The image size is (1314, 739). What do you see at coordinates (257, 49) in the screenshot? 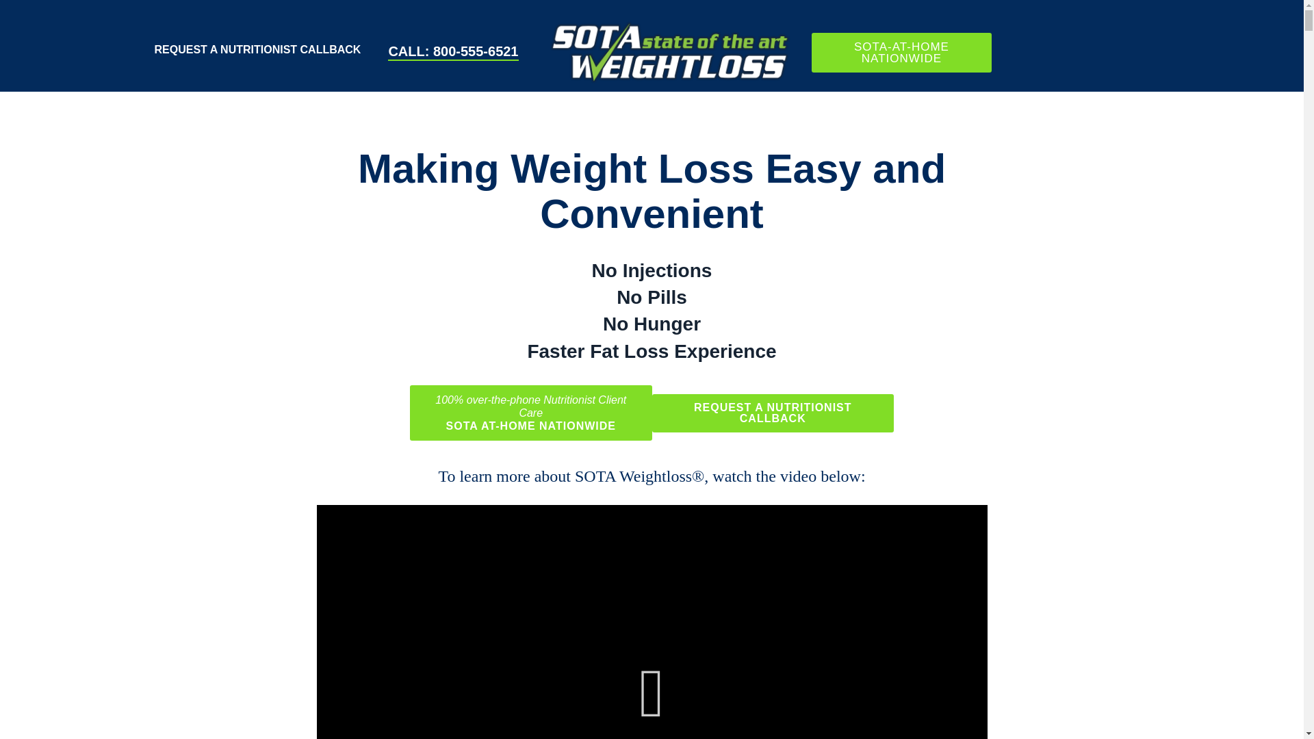
I see `REQUEST A NUTRITIONIST CALLBACK` at bounding box center [257, 49].